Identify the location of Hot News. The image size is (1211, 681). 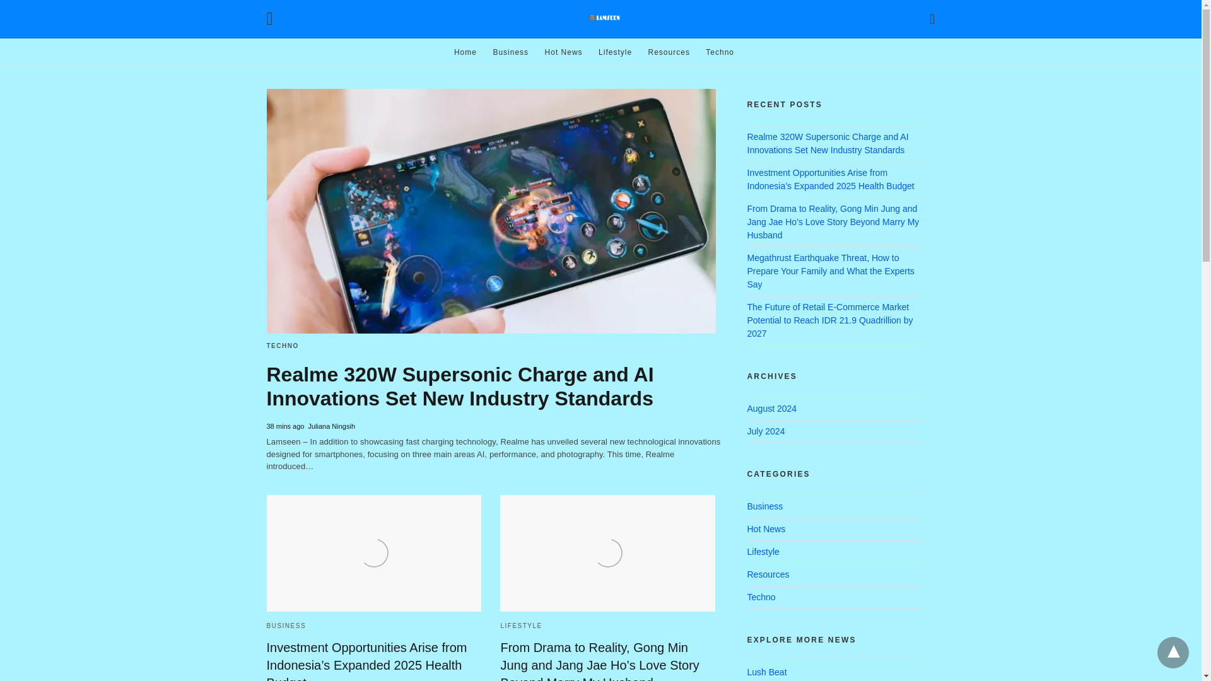
(564, 52).